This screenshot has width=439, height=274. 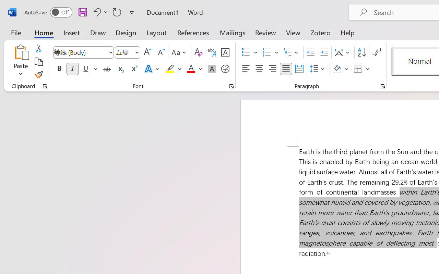 What do you see at coordinates (212, 69) in the screenshot?
I see `Character Shading` at bounding box center [212, 69].